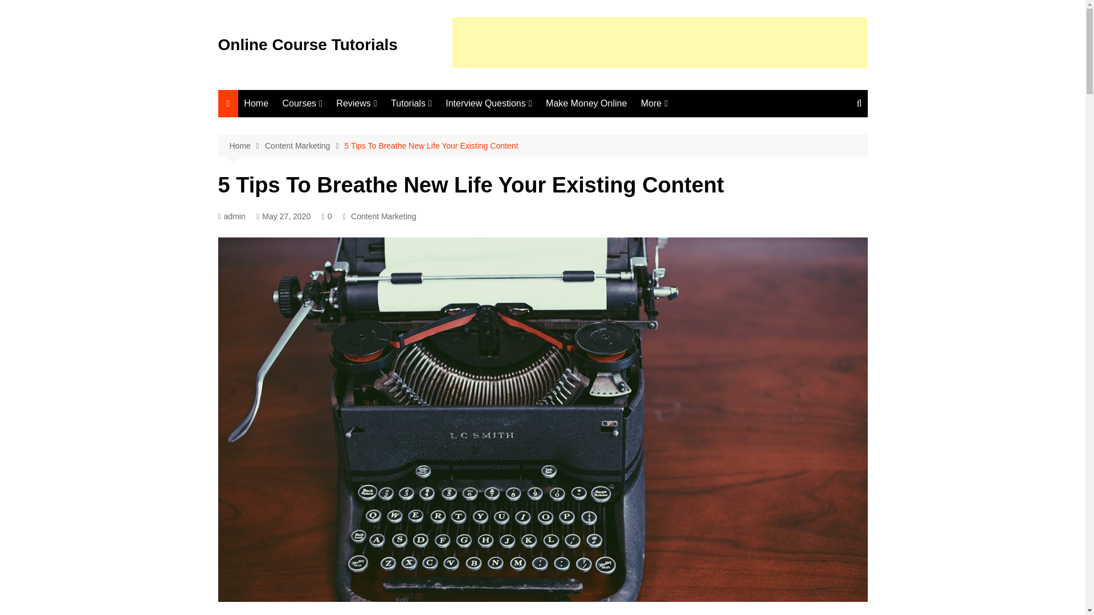  Describe the element at coordinates (393, 137) in the screenshot. I see `Udacity SQL for Data analysis nanodegree Review` at that location.